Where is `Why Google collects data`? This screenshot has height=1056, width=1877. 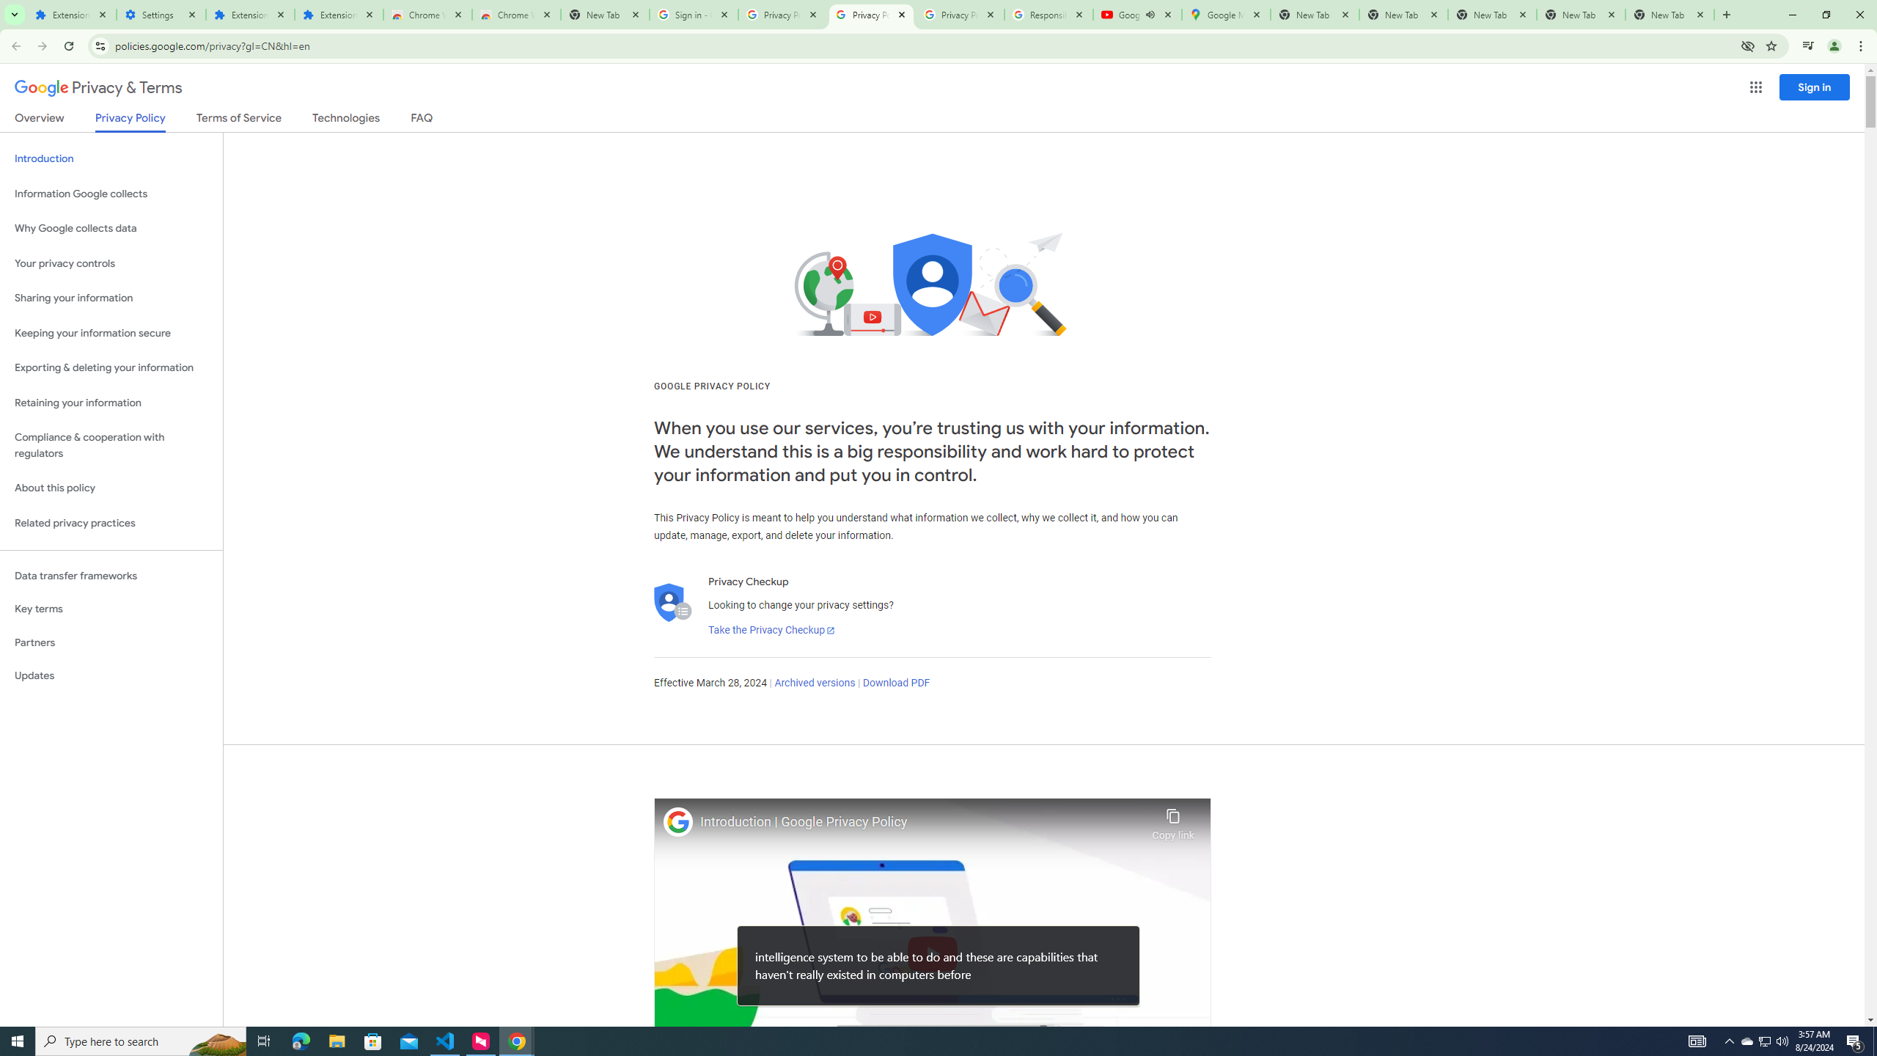 Why Google collects data is located at coordinates (111, 229).